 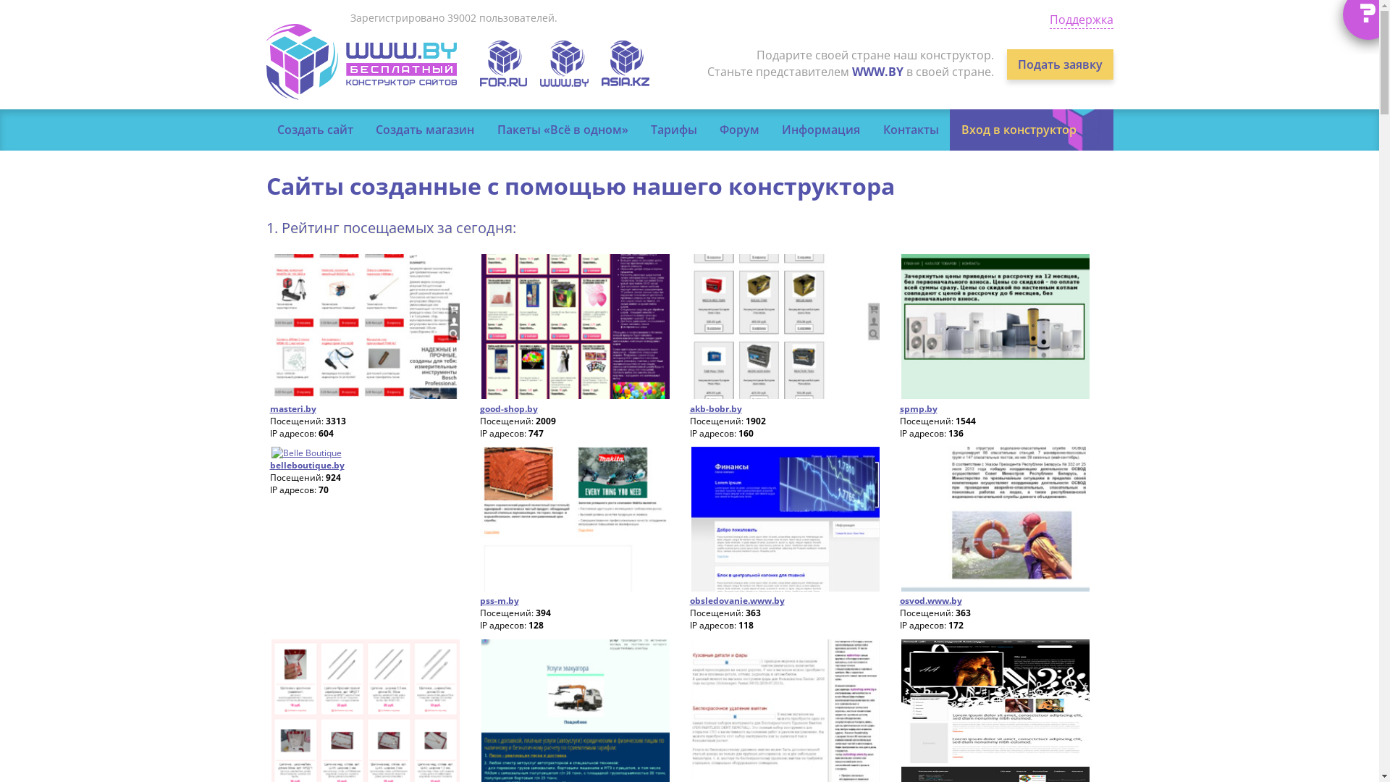 I want to click on pss-m.by, so click(x=499, y=601).